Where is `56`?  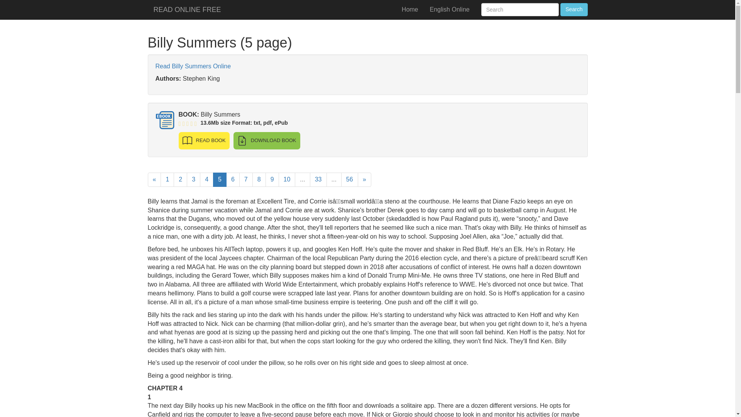
56 is located at coordinates (349, 180).